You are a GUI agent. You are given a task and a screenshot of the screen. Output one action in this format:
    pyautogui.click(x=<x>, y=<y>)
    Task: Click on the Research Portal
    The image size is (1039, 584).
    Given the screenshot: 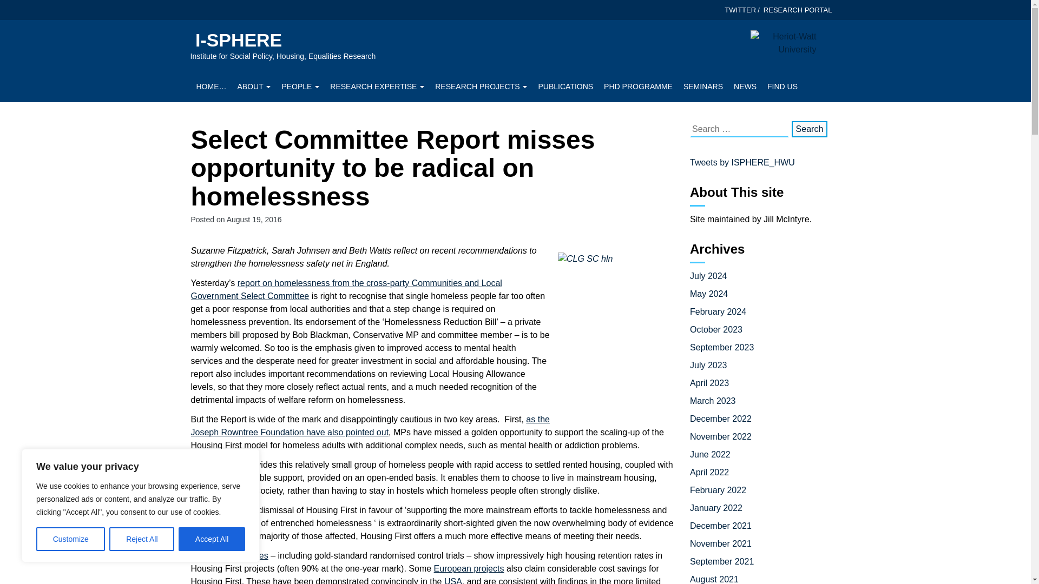 What is the action you would take?
    pyautogui.click(x=798, y=10)
    